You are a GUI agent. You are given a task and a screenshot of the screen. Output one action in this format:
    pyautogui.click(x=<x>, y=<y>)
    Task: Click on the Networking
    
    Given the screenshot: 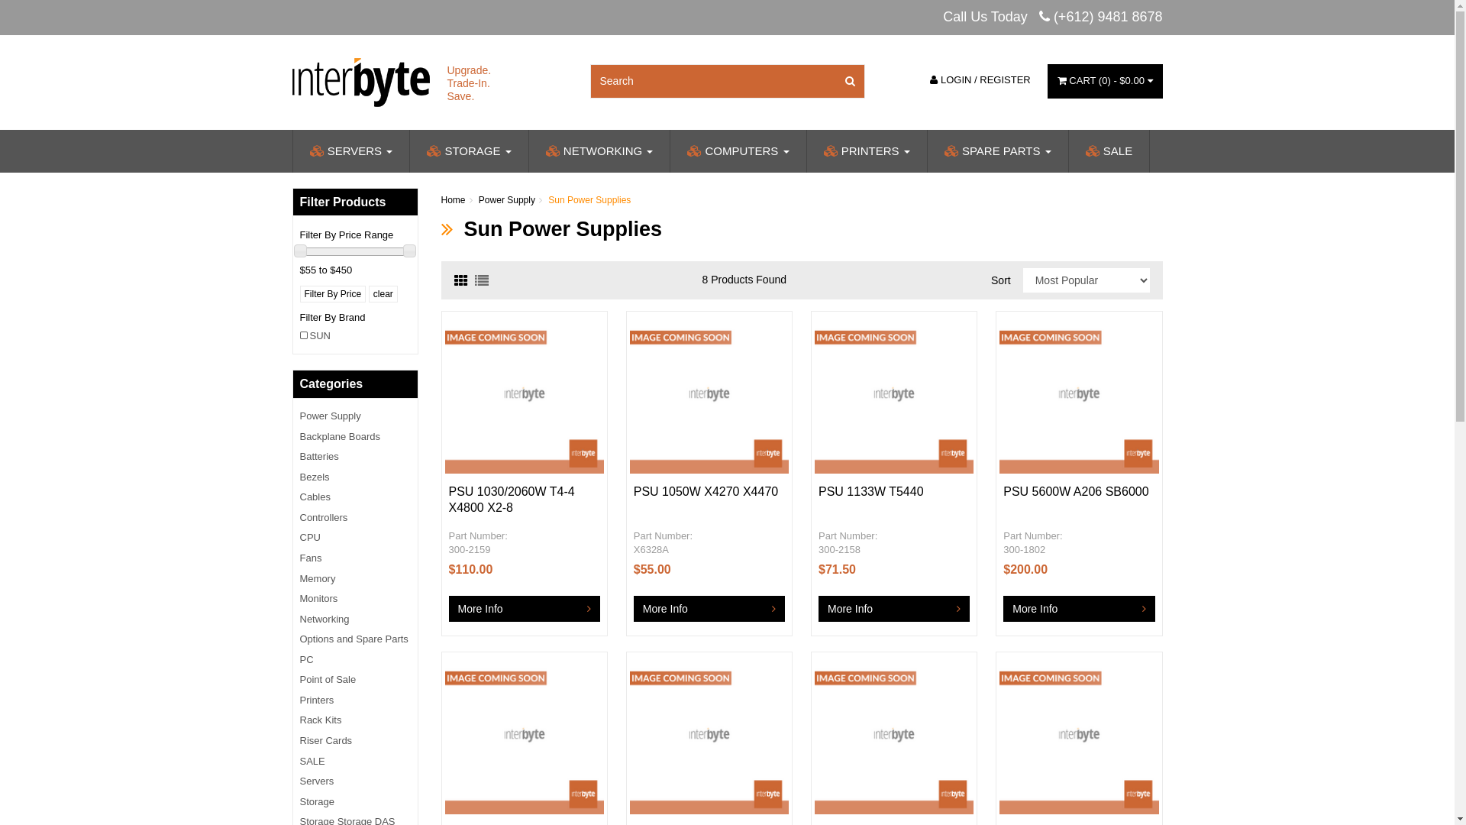 What is the action you would take?
    pyautogui.click(x=356, y=620)
    